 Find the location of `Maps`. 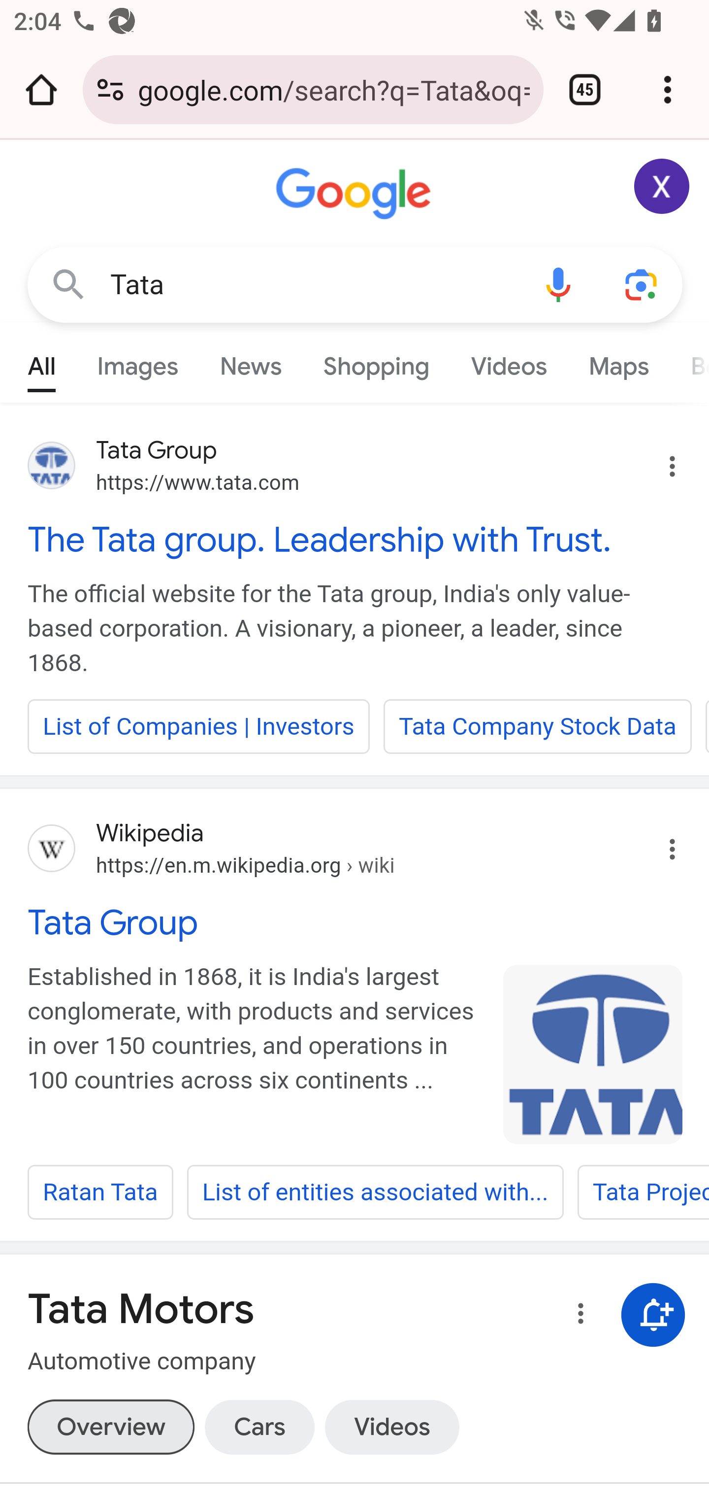

Maps is located at coordinates (618, 362).